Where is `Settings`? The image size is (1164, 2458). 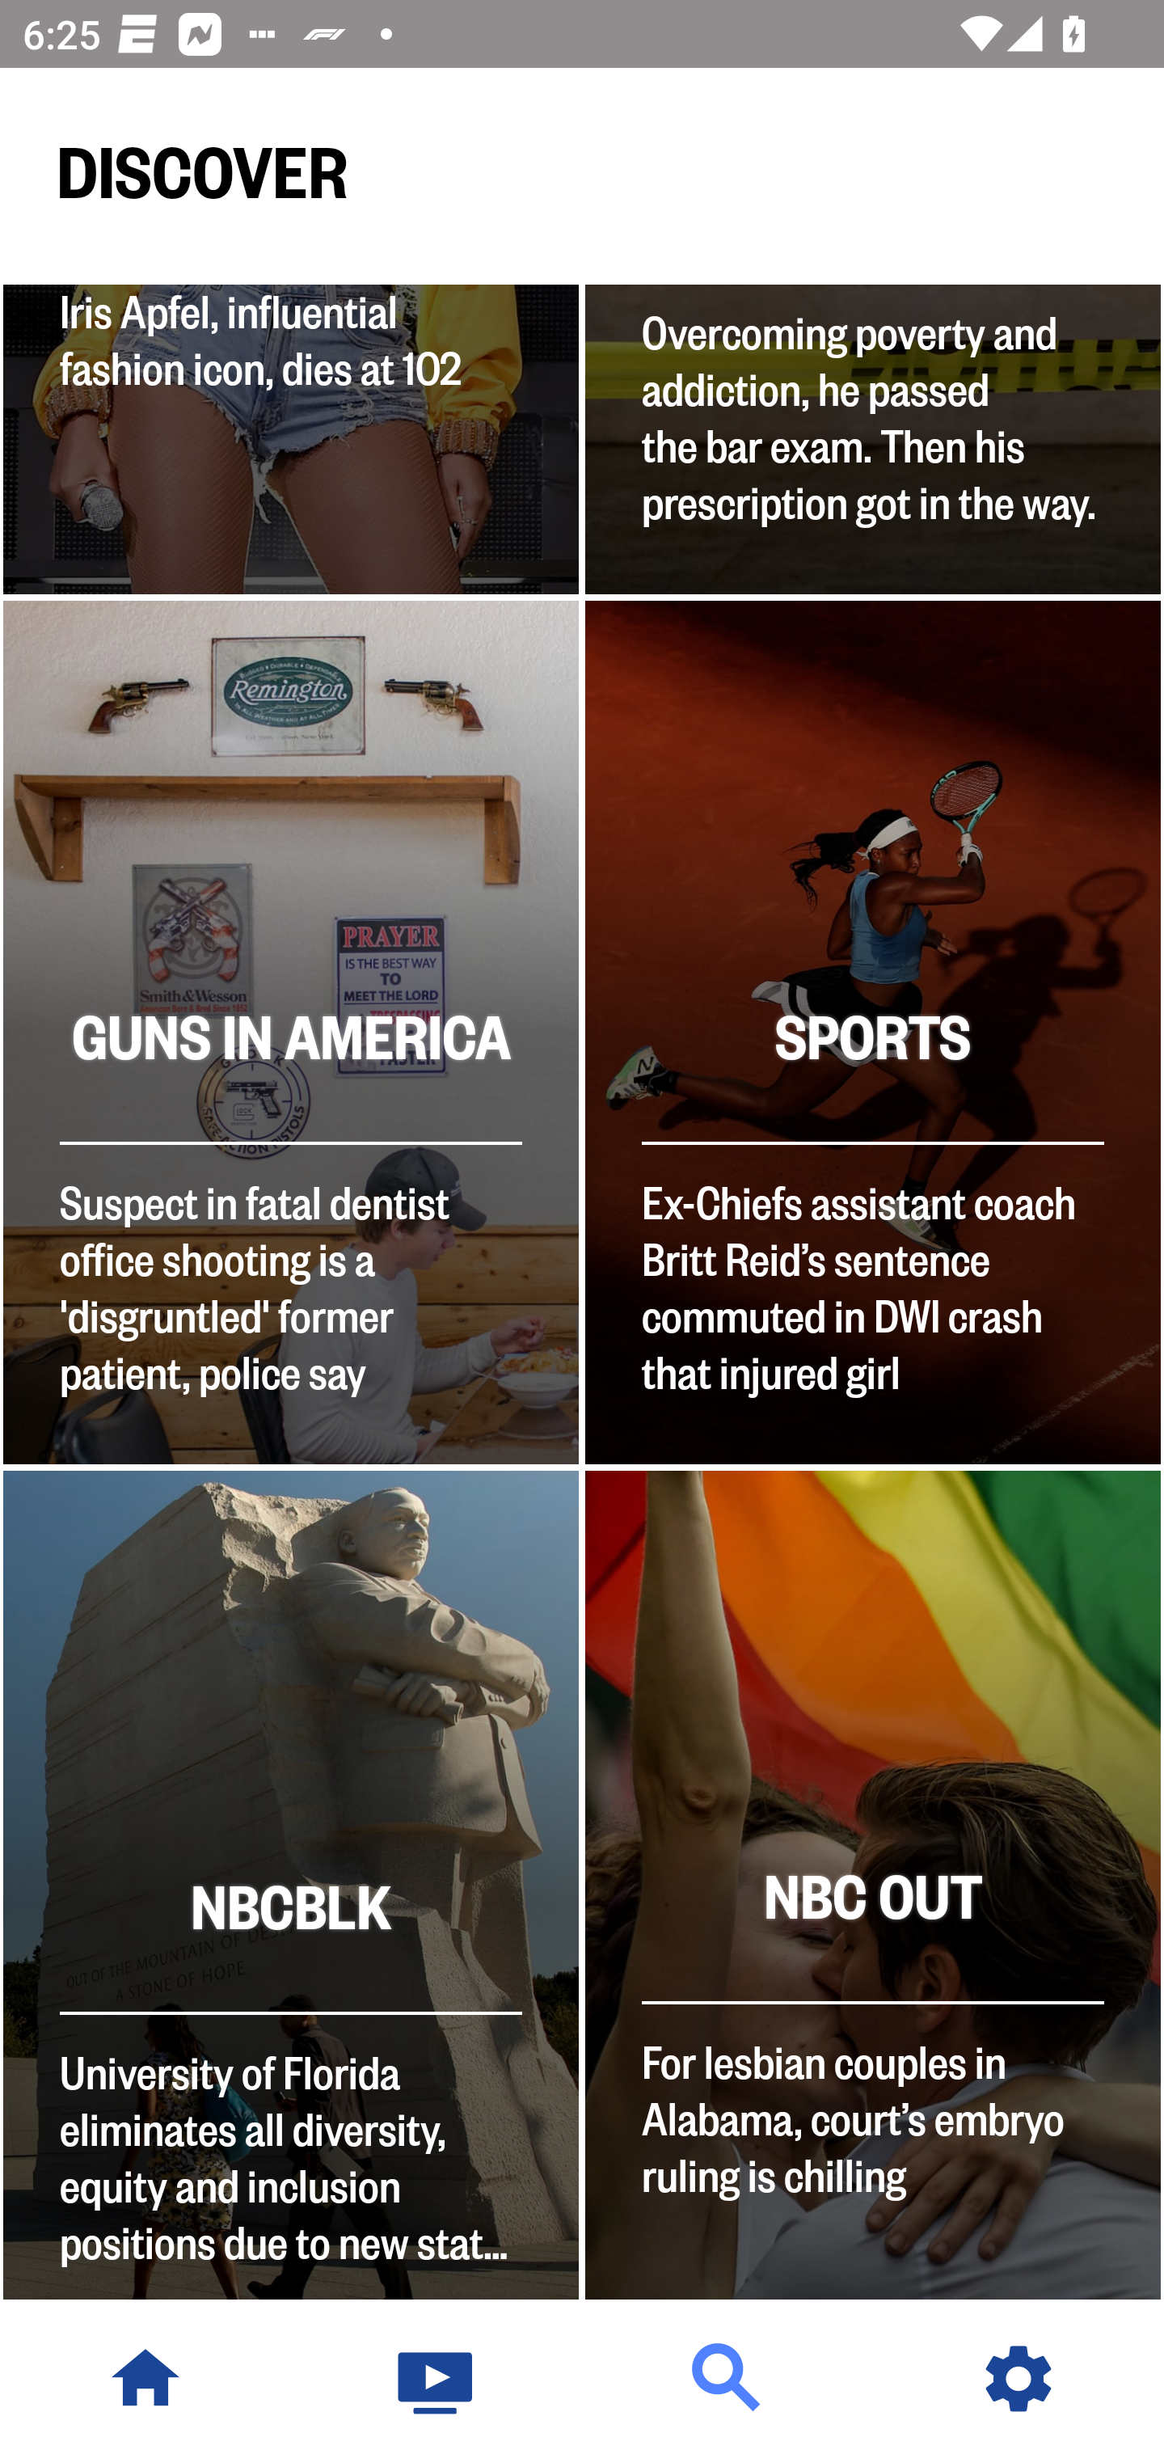
Settings is located at coordinates (1018, 2379).